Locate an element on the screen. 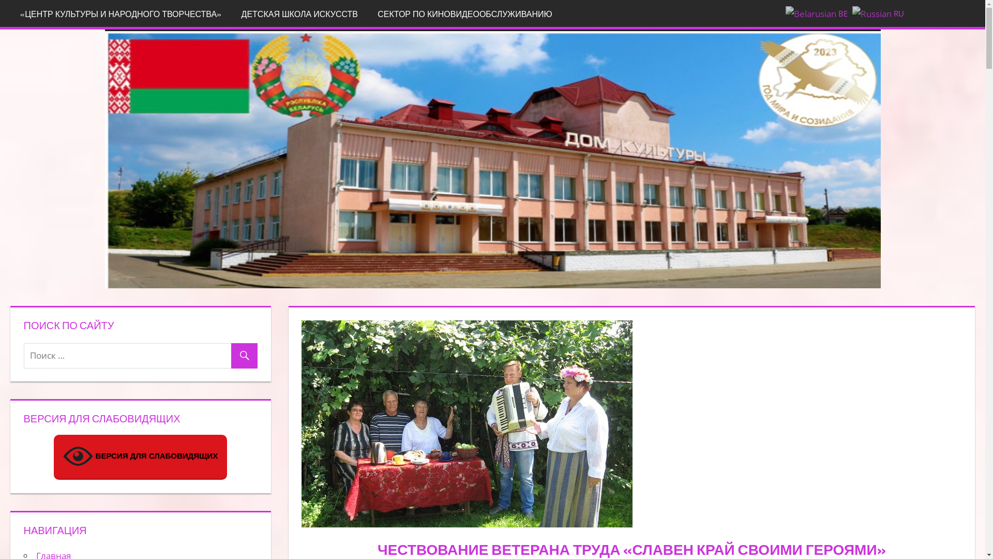  BE is located at coordinates (818, 12).